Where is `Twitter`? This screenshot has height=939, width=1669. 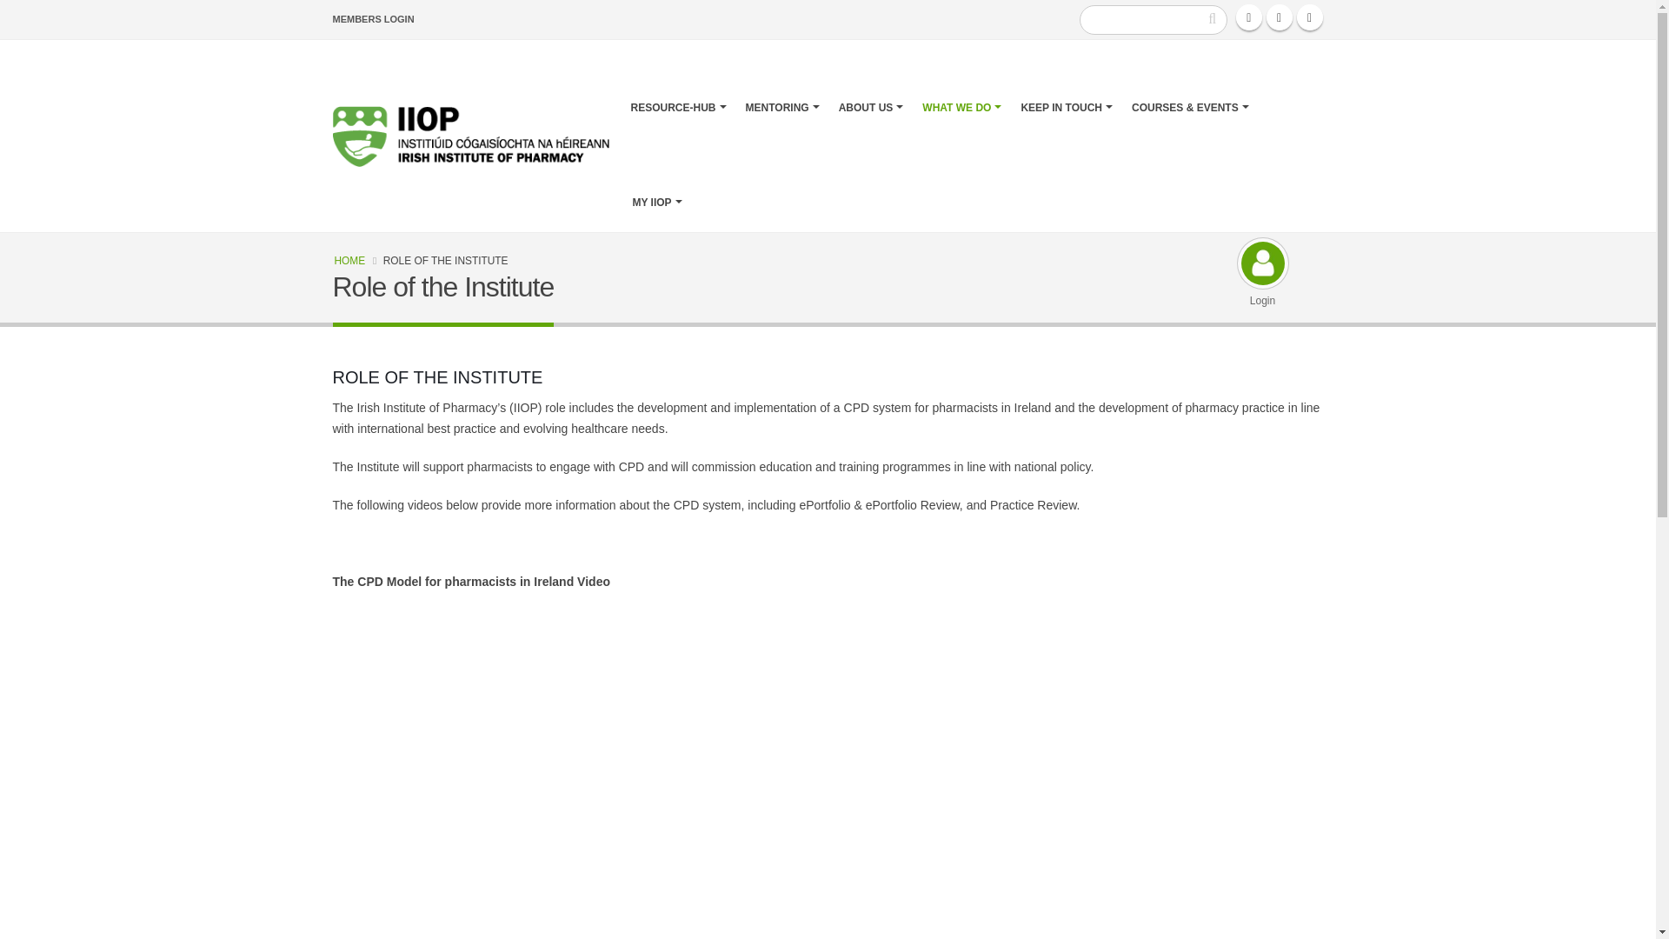 Twitter is located at coordinates (1280, 17).